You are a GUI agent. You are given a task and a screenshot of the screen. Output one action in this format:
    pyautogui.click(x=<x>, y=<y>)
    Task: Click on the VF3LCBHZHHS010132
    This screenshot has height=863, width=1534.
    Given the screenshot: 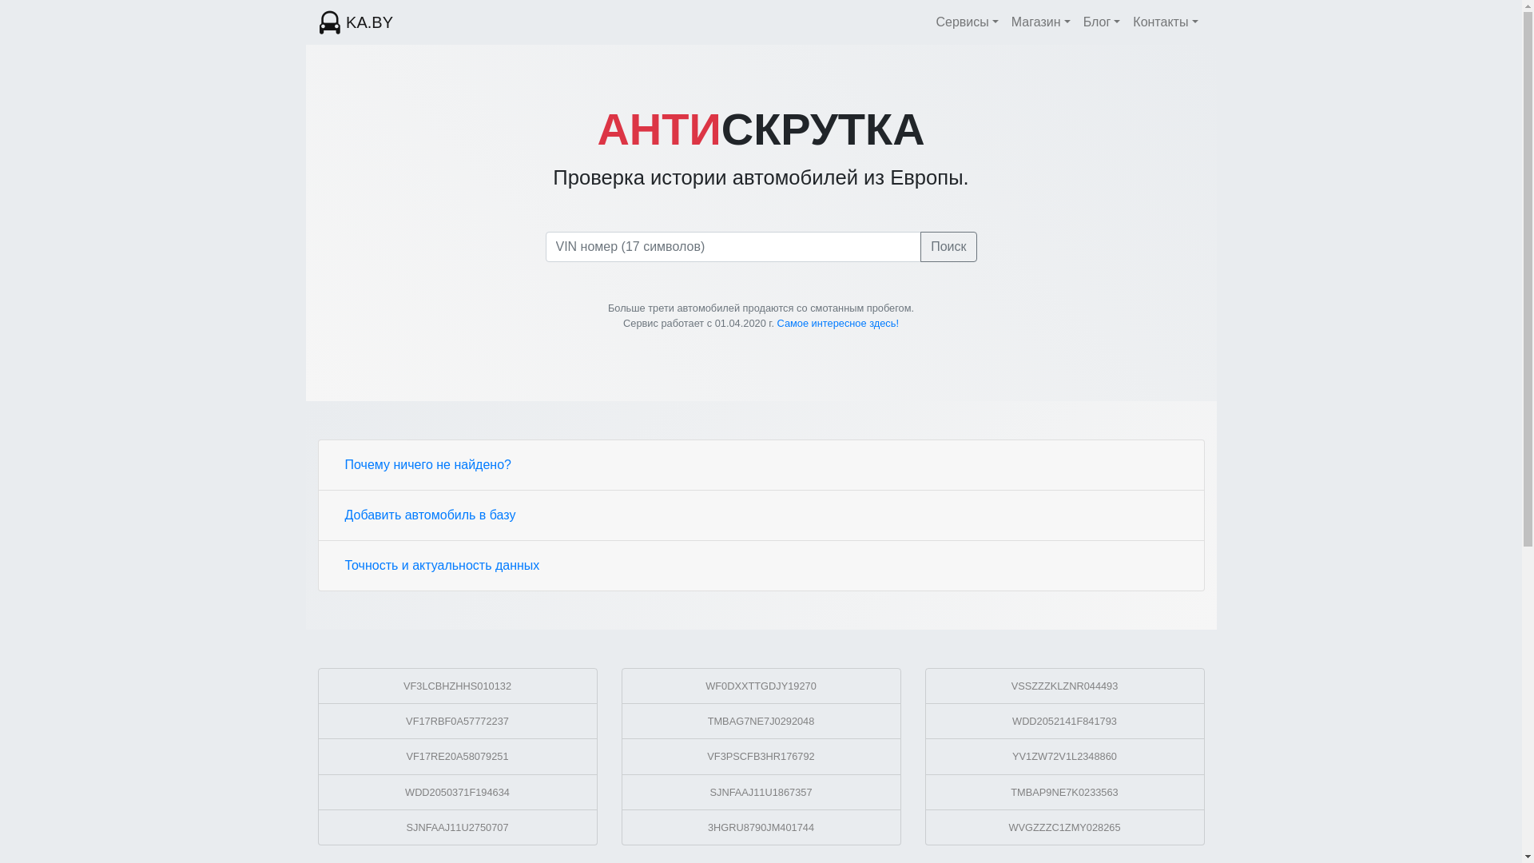 What is the action you would take?
    pyautogui.click(x=458, y=686)
    